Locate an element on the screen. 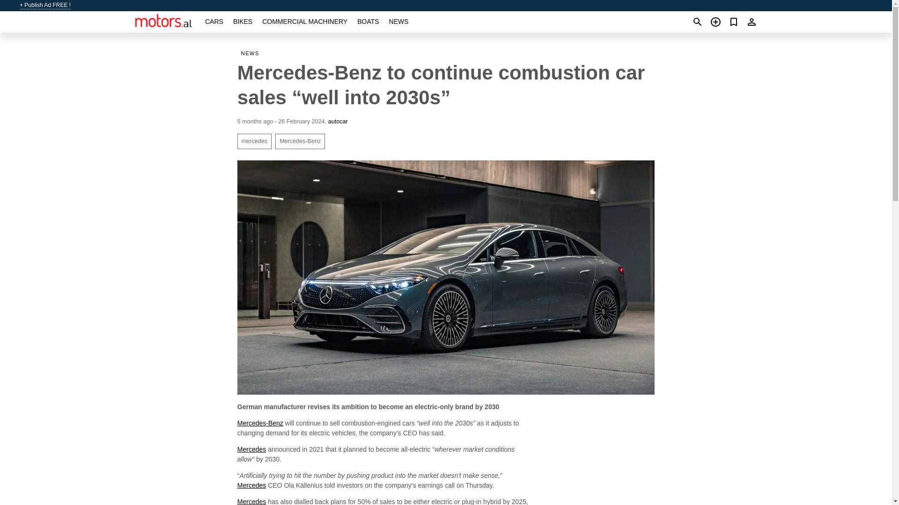  BOATS is located at coordinates (368, 22).